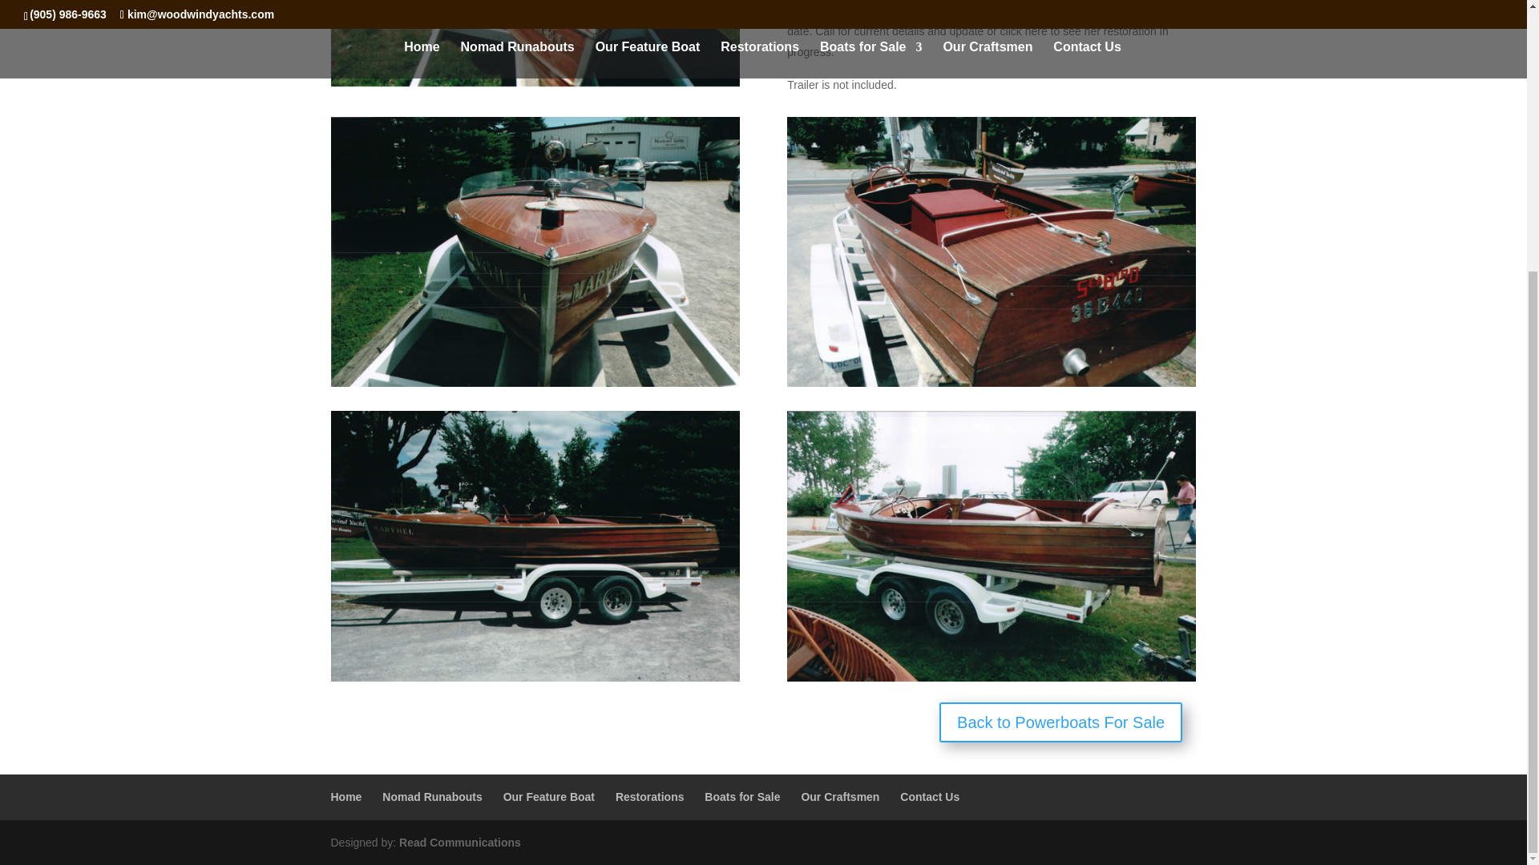  I want to click on Back to Powerboats For Sale, so click(1060, 722).